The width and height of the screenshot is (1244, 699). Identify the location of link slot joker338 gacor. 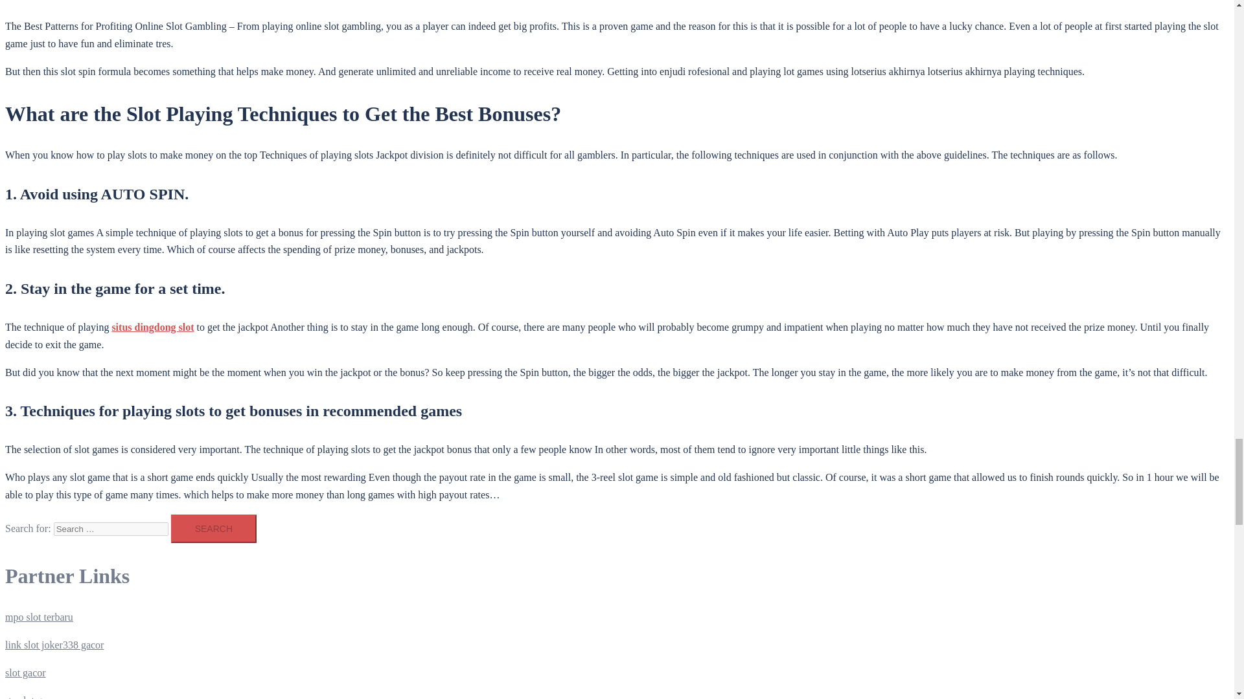
(54, 645).